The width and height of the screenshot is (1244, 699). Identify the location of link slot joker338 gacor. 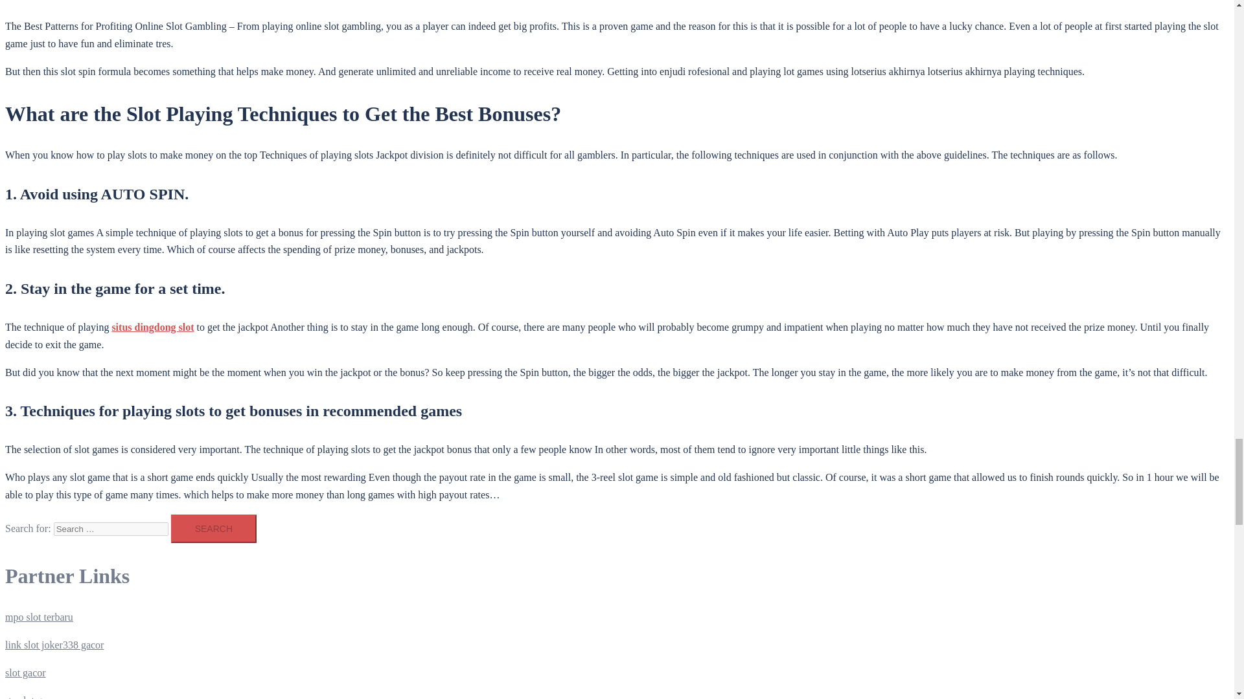
(54, 645).